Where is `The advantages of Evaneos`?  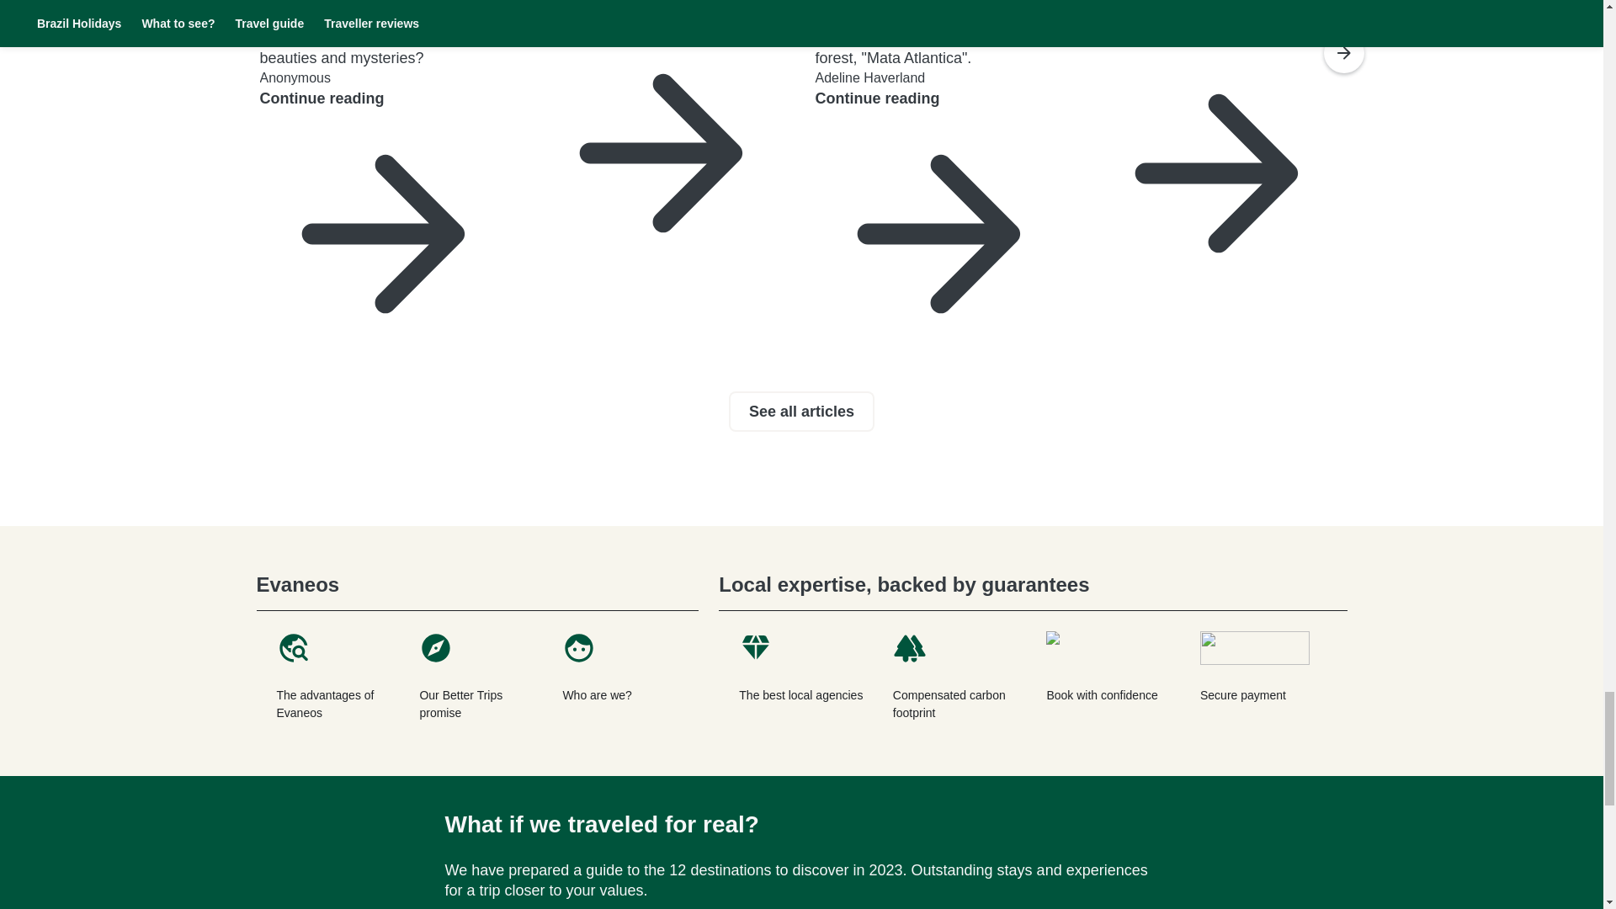
The advantages of Evaneos is located at coordinates (333, 677).